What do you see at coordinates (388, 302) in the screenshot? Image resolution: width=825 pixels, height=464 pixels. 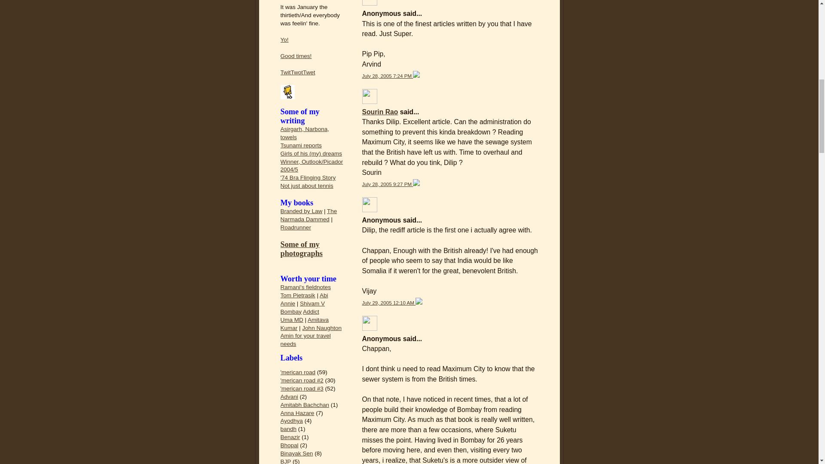 I see `comment permalink` at bounding box center [388, 302].